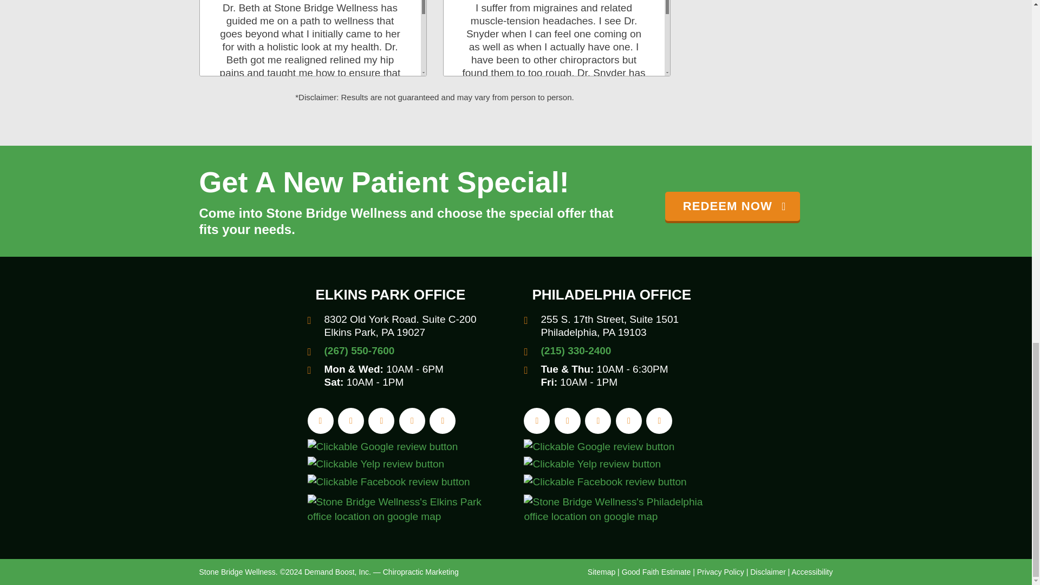  Describe the element at coordinates (383, 446) in the screenshot. I see `Leave us a review on Google` at that location.